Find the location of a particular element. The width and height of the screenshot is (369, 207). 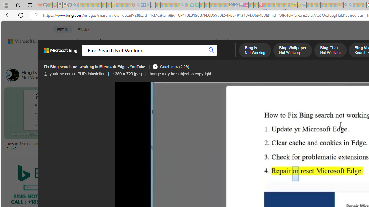

Fix Bing Search Not Working in Microsoft Edge (6 Easy Ways) is located at coordinates (237, 146).